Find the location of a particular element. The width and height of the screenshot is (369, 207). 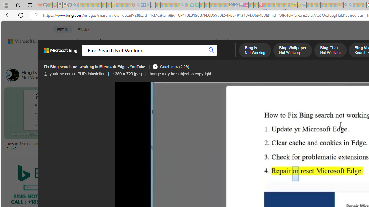

Fix Bing Search Not Working in Microsoft Edge (6 Easy Ways) is located at coordinates (237, 146).